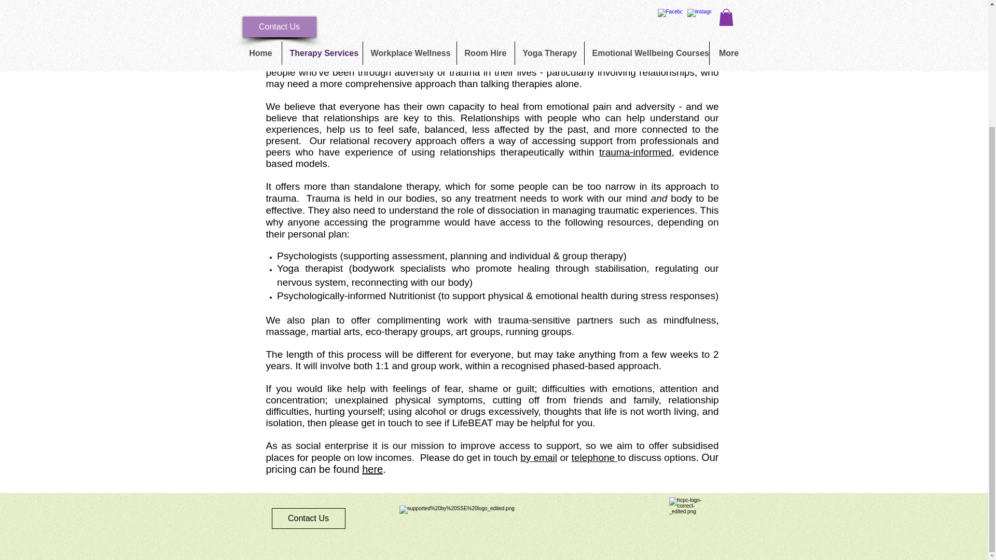  Describe the element at coordinates (594, 457) in the screenshot. I see `telephone` at that location.